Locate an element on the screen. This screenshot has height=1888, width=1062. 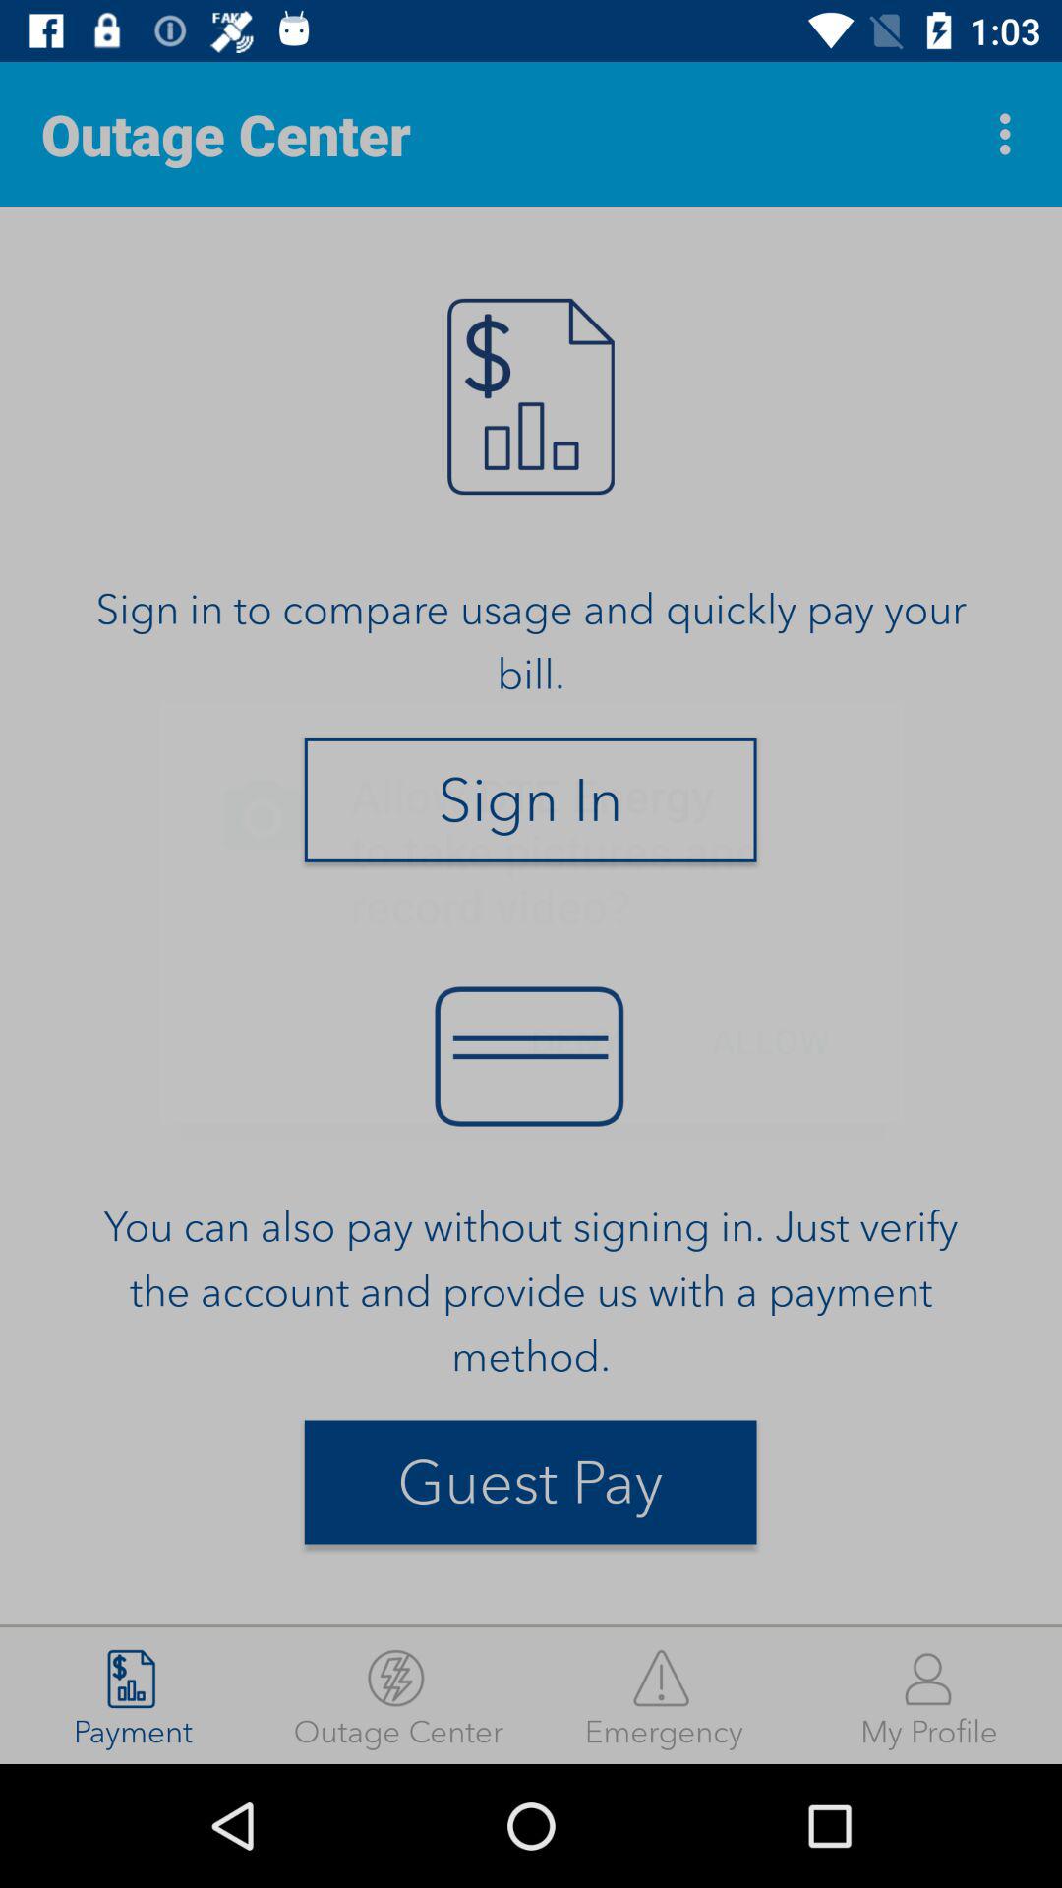
click the item to the left of the my profile is located at coordinates (664, 1695).